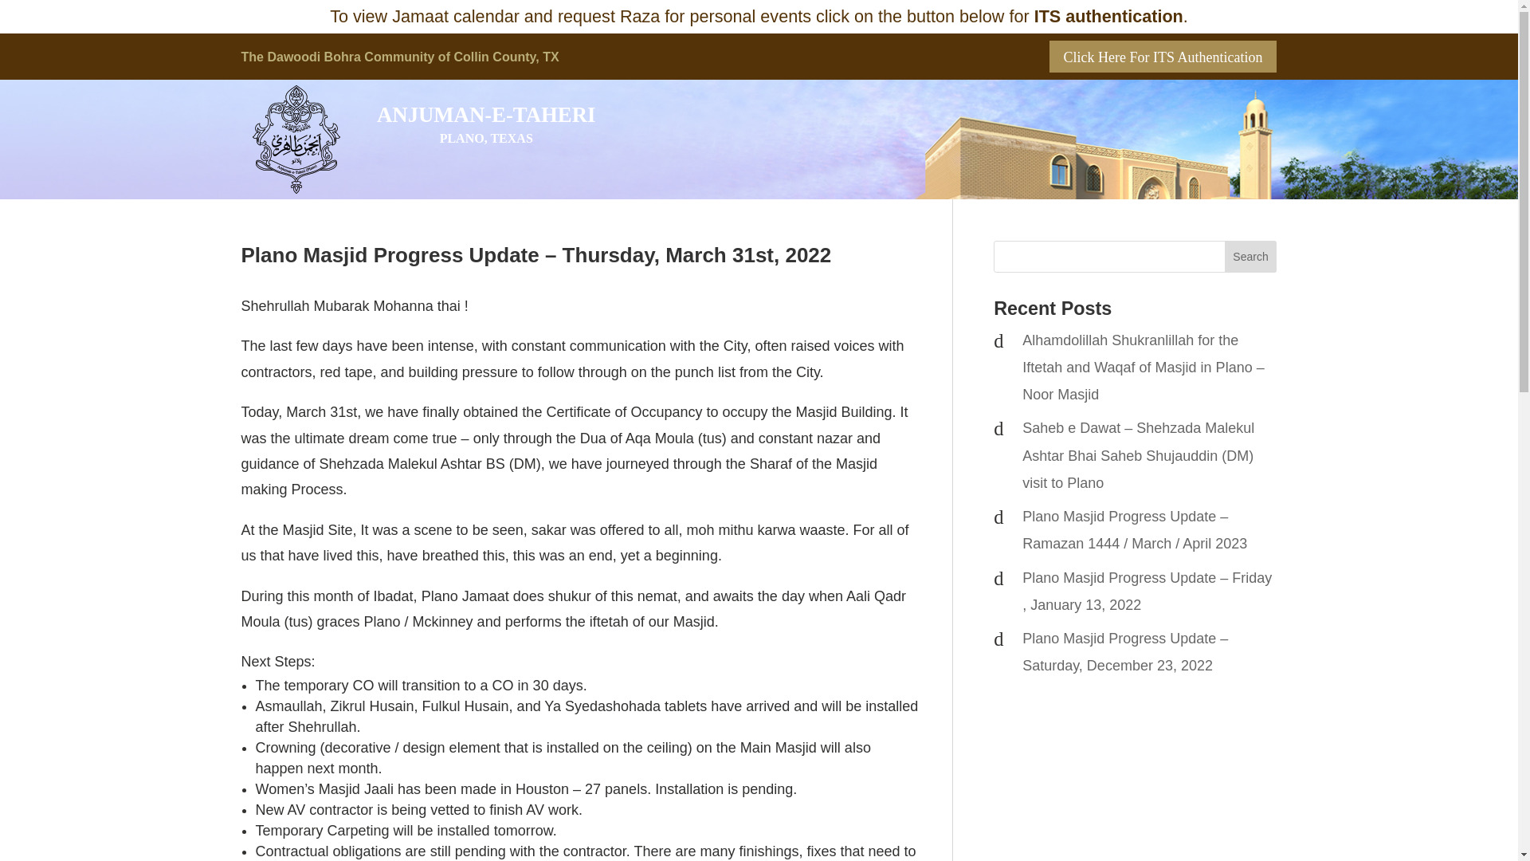 The width and height of the screenshot is (1530, 861). What do you see at coordinates (1163, 56) in the screenshot?
I see `Click Here For ITS Authentication` at bounding box center [1163, 56].